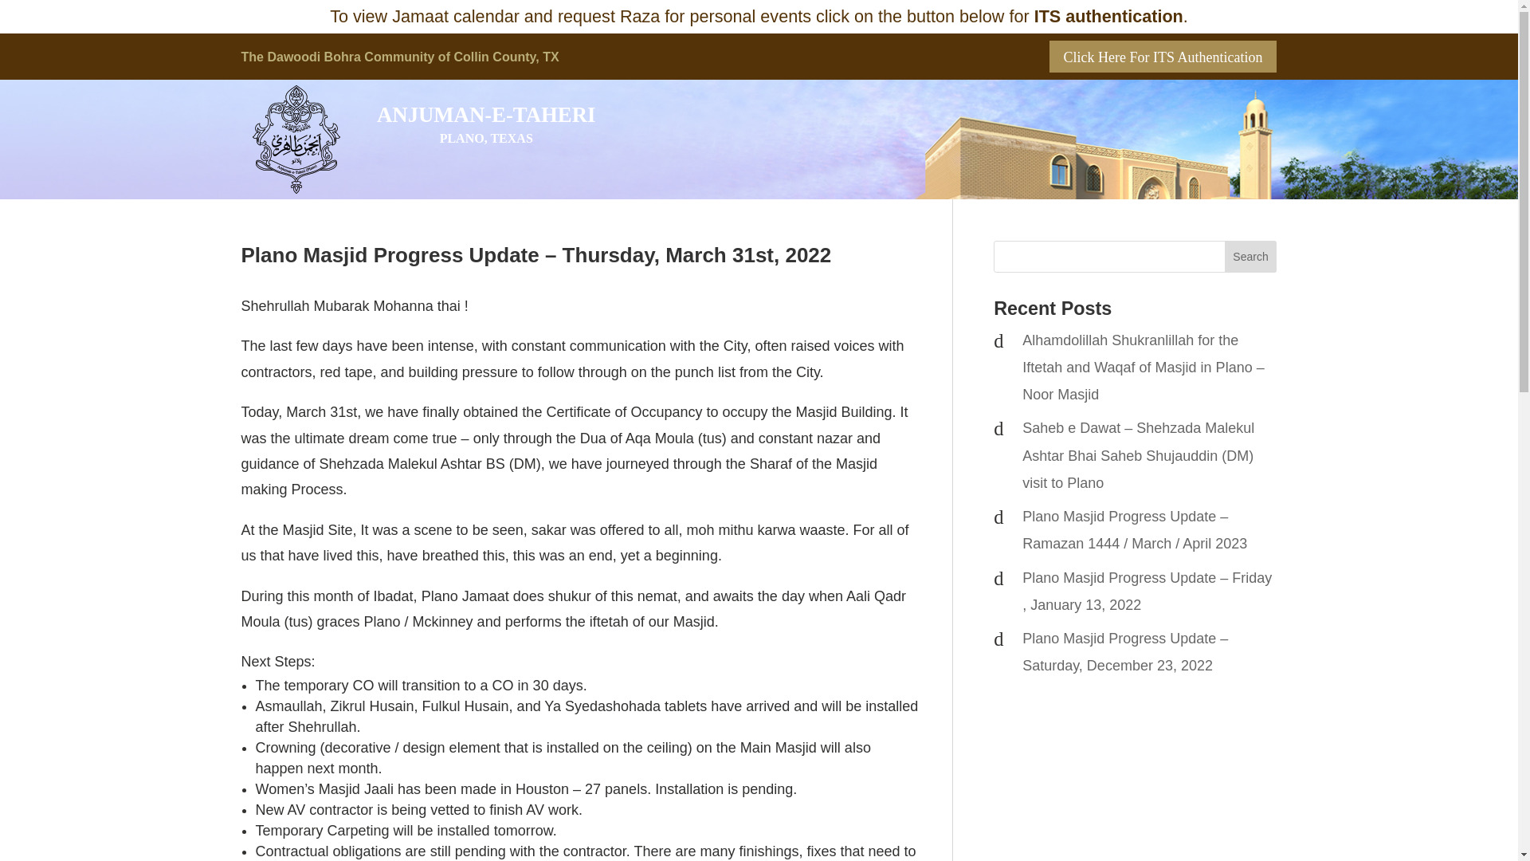 The width and height of the screenshot is (1530, 861). What do you see at coordinates (1163, 56) in the screenshot?
I see `Click Here For ITS Authentication` at bounding box center [1163, 56].